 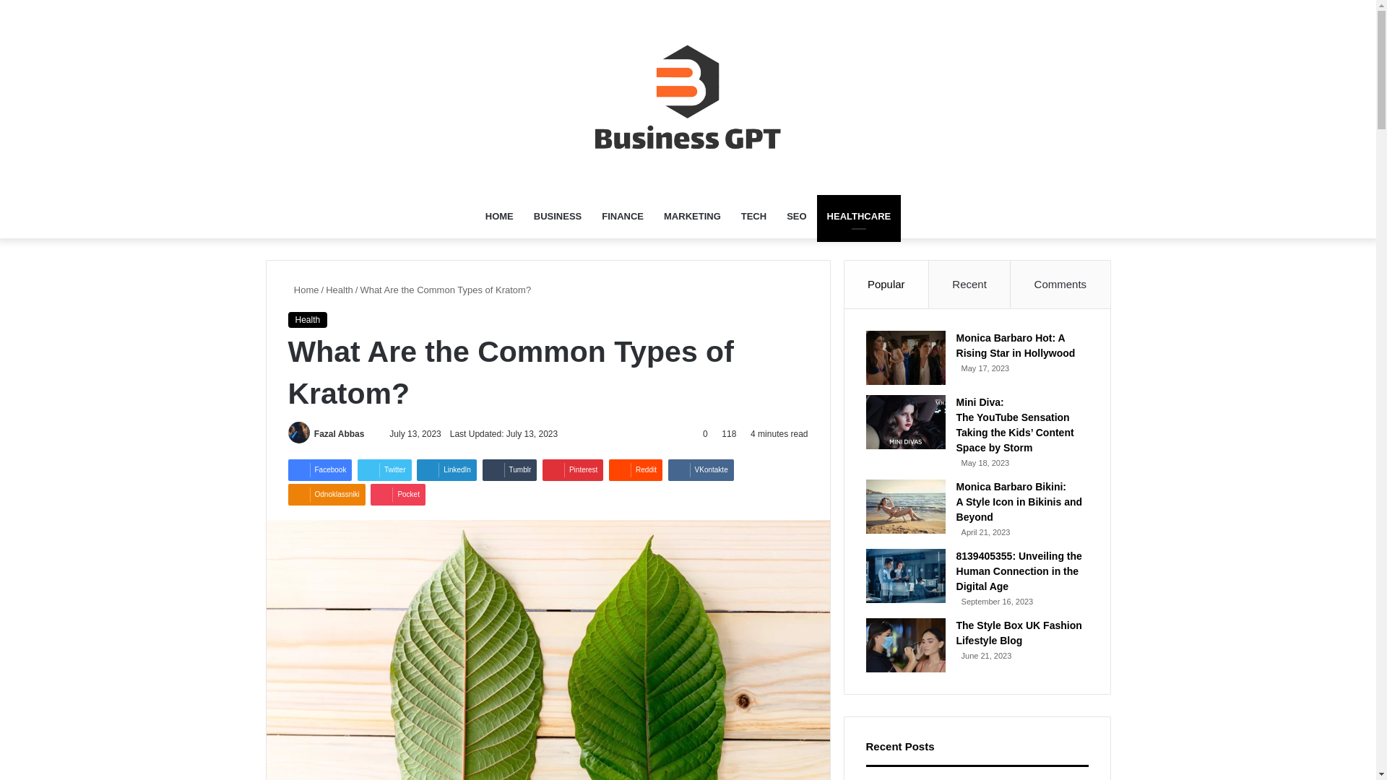 I want to click on VKontakte, so click(x=701, y=470).